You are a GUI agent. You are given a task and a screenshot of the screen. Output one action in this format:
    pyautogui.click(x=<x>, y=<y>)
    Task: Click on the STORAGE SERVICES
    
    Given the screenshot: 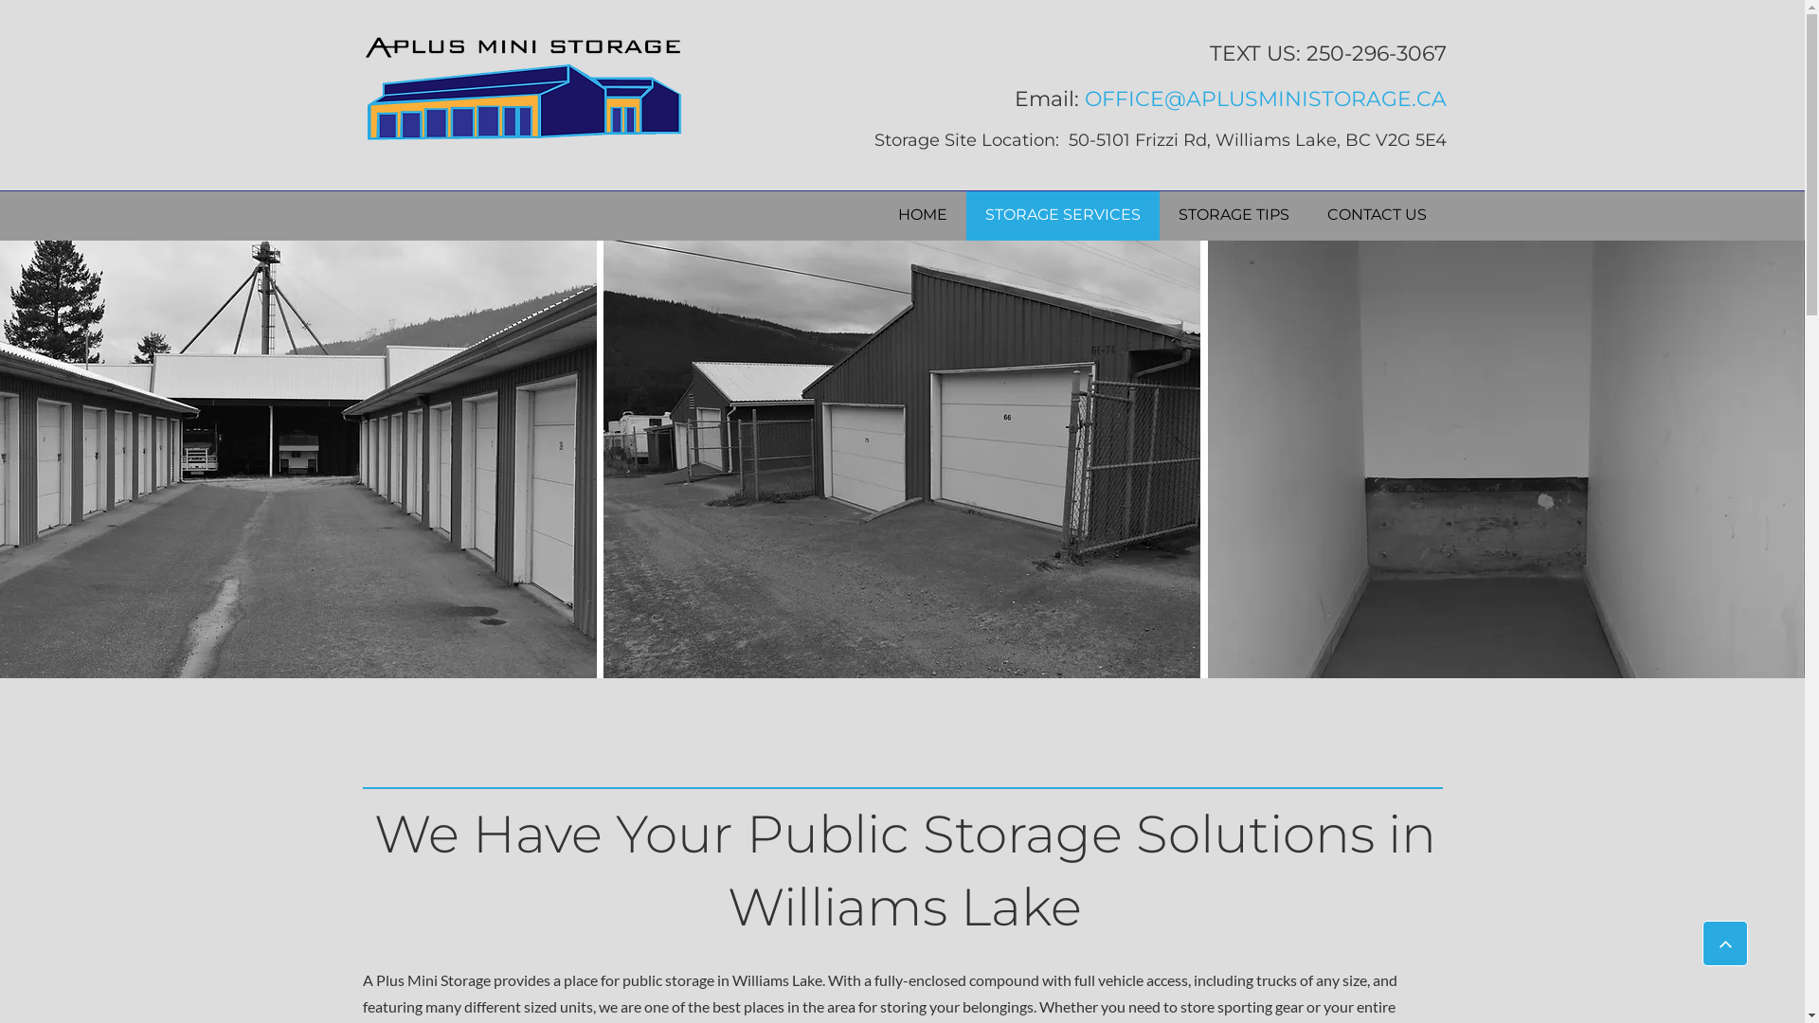 What is the action you would take?
    pyautogui.click(x=1063, y=216)
    